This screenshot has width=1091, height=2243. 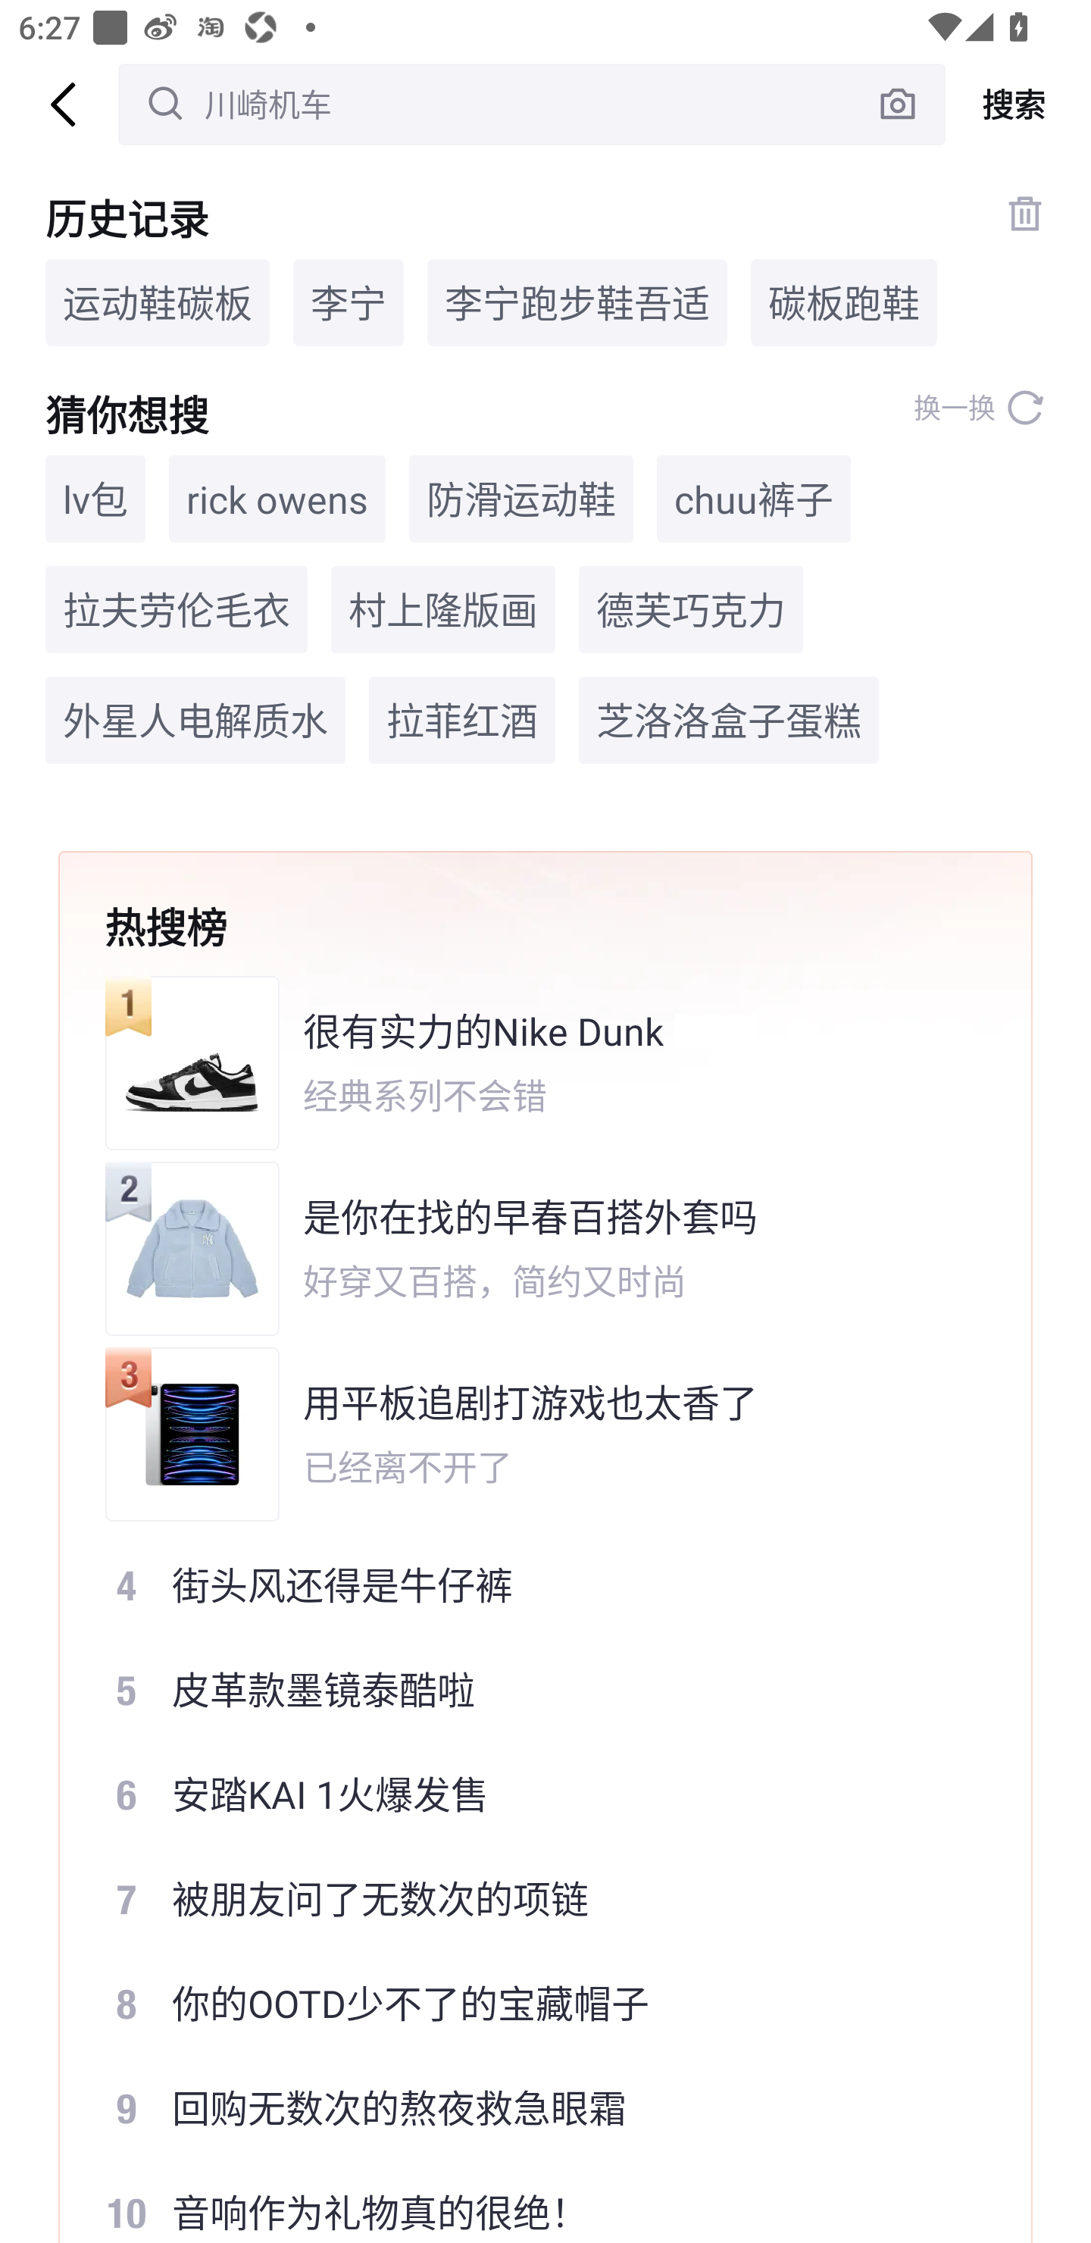 I want to click on 4 街头风还得是牛仔裤, so click(x=527, y=1584).